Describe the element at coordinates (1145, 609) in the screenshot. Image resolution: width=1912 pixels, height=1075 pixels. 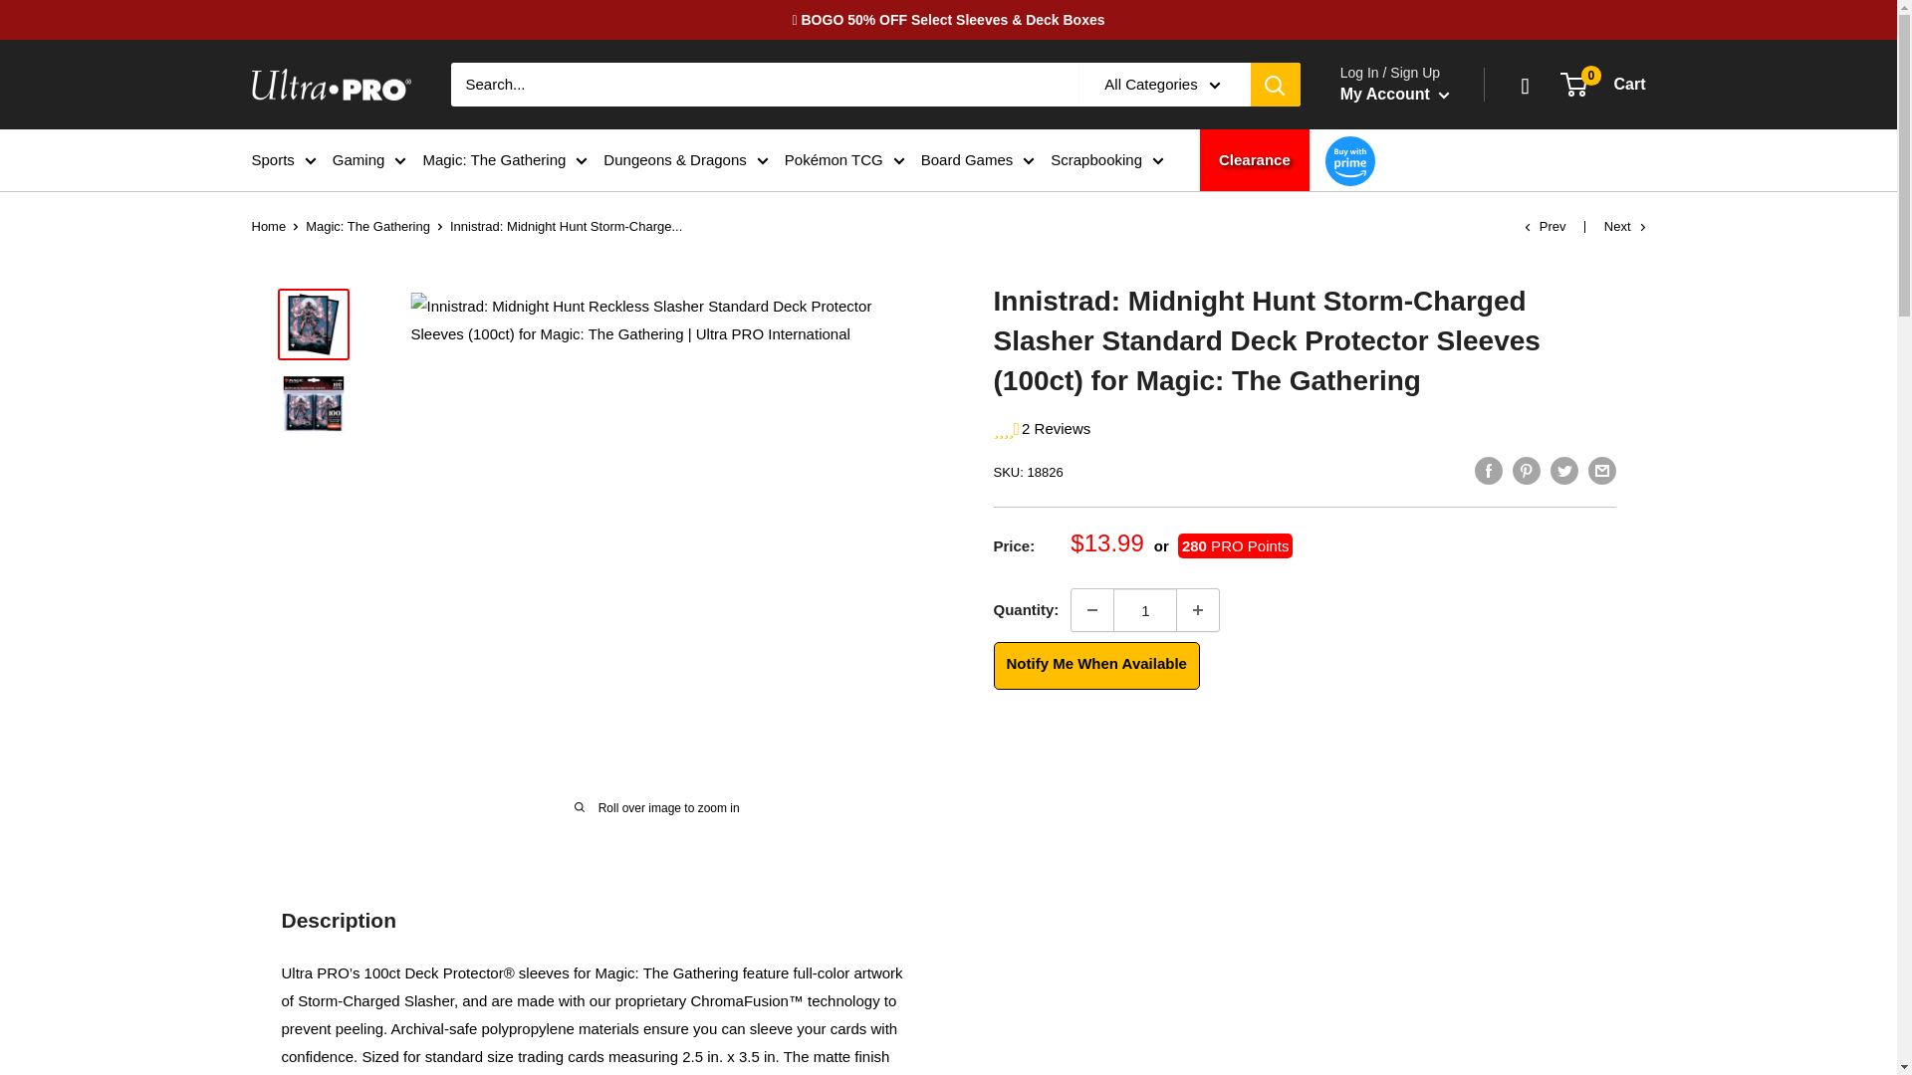
I see `1` at that location.